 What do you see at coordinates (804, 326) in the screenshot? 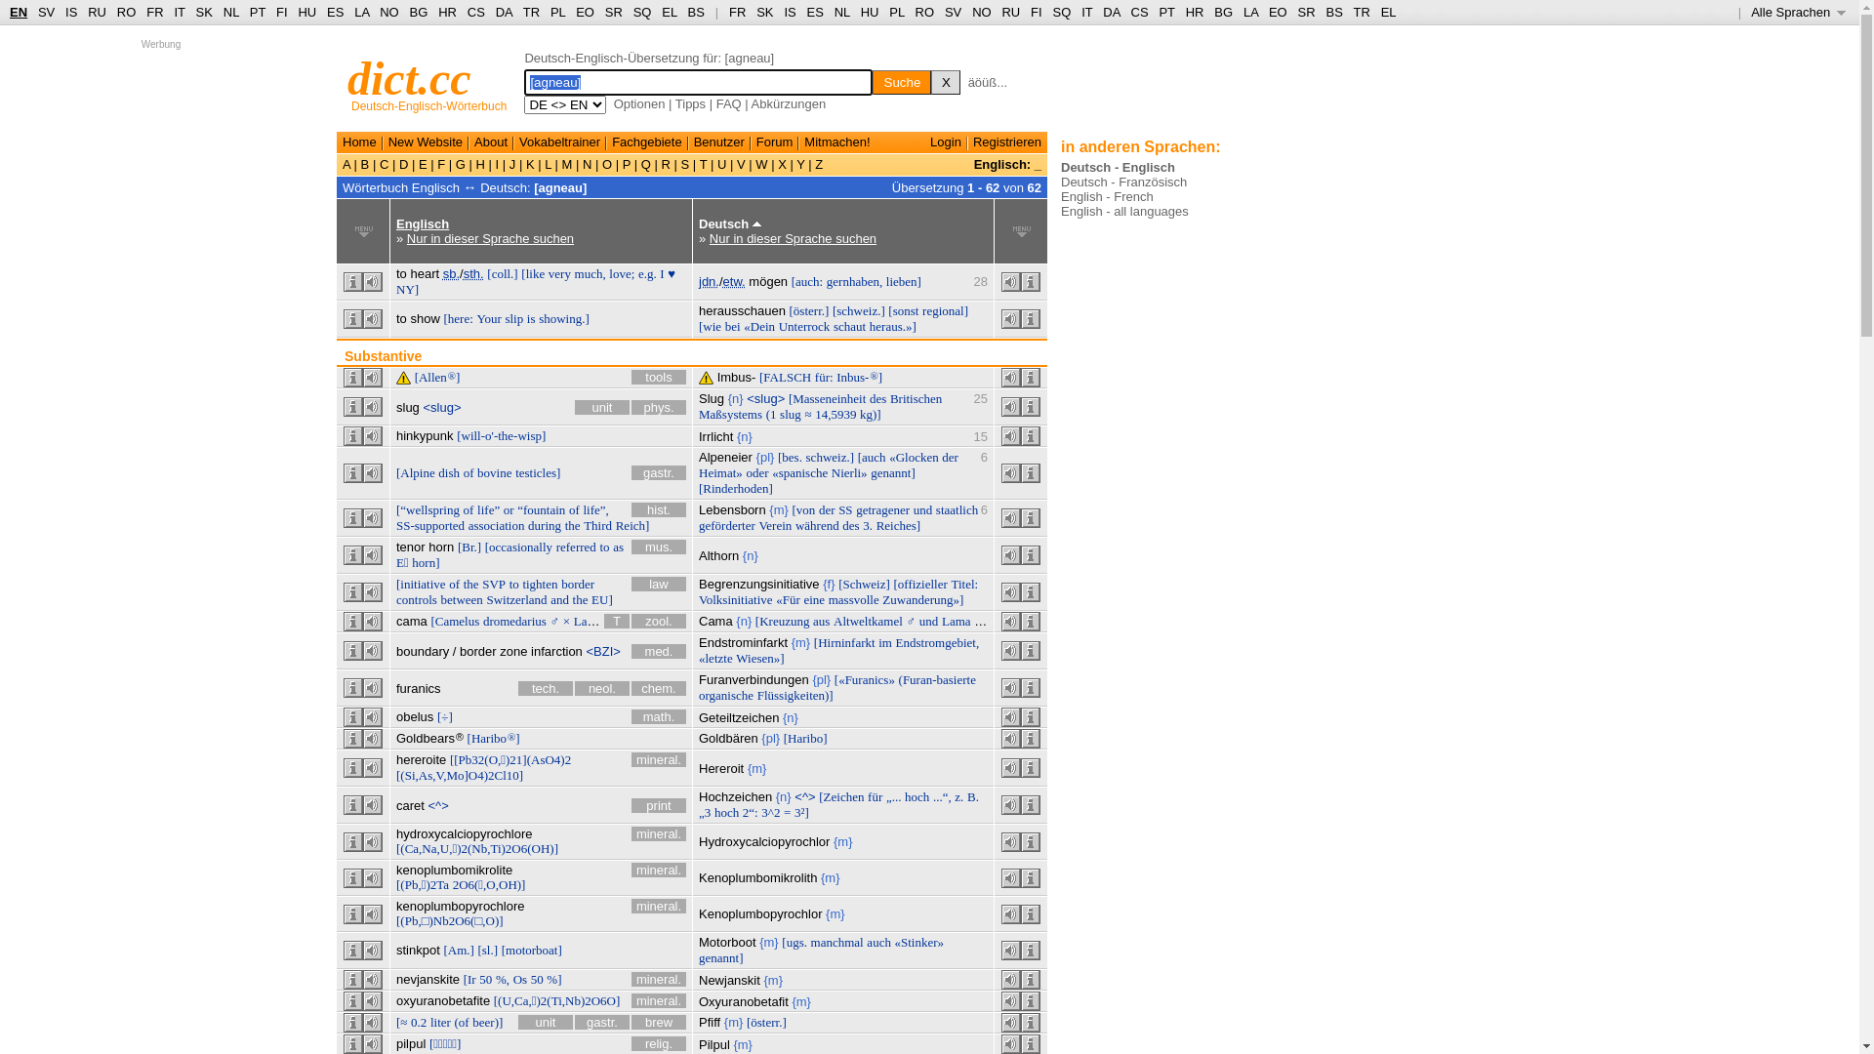
I see `Unterrock` at bounding box center [804, 326].